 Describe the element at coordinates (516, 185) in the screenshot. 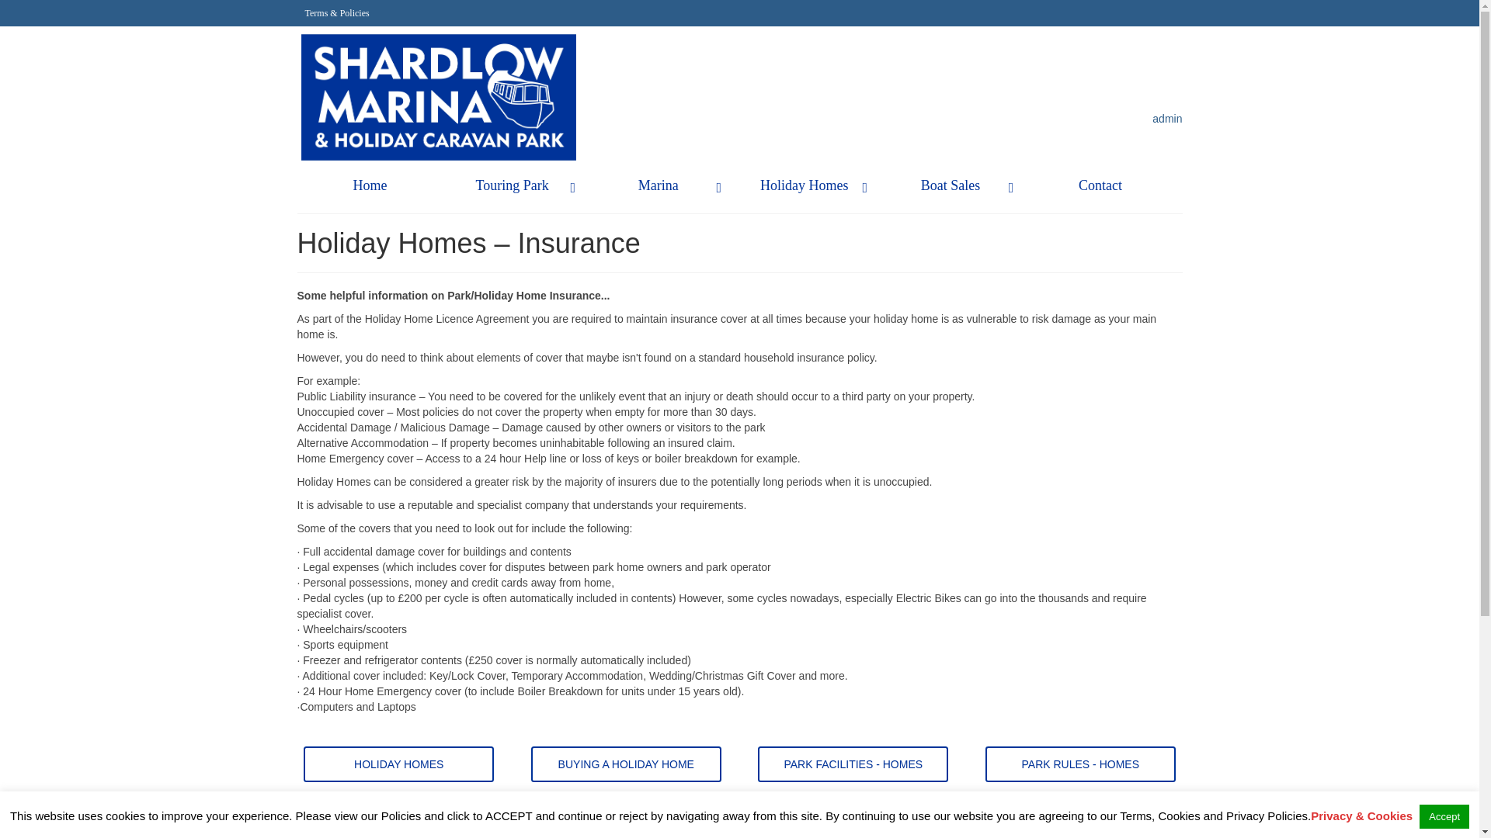

I see `Touring Park` at that location.